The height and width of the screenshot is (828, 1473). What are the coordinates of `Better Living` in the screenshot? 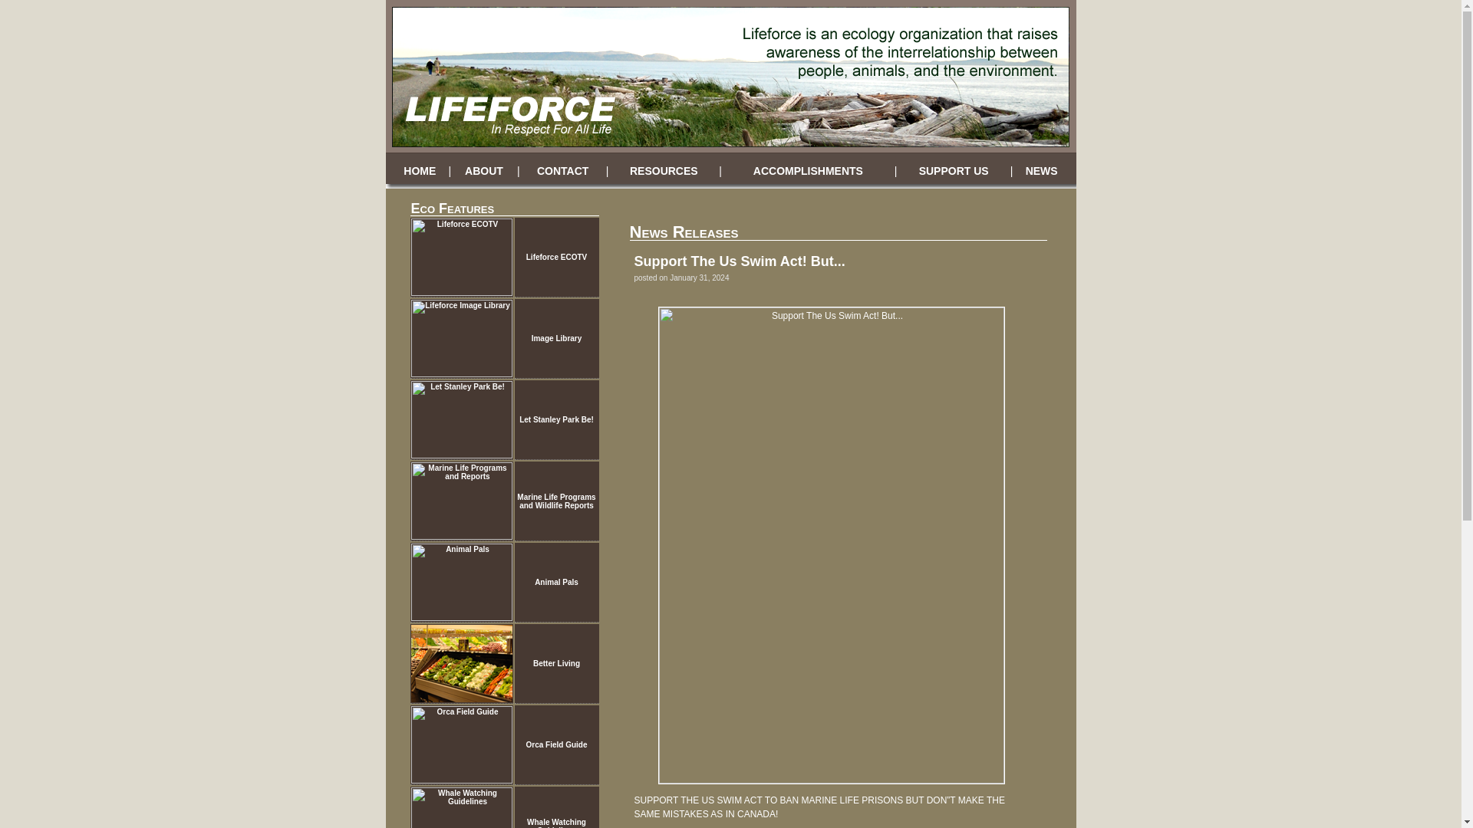 It's located at (557, 662).